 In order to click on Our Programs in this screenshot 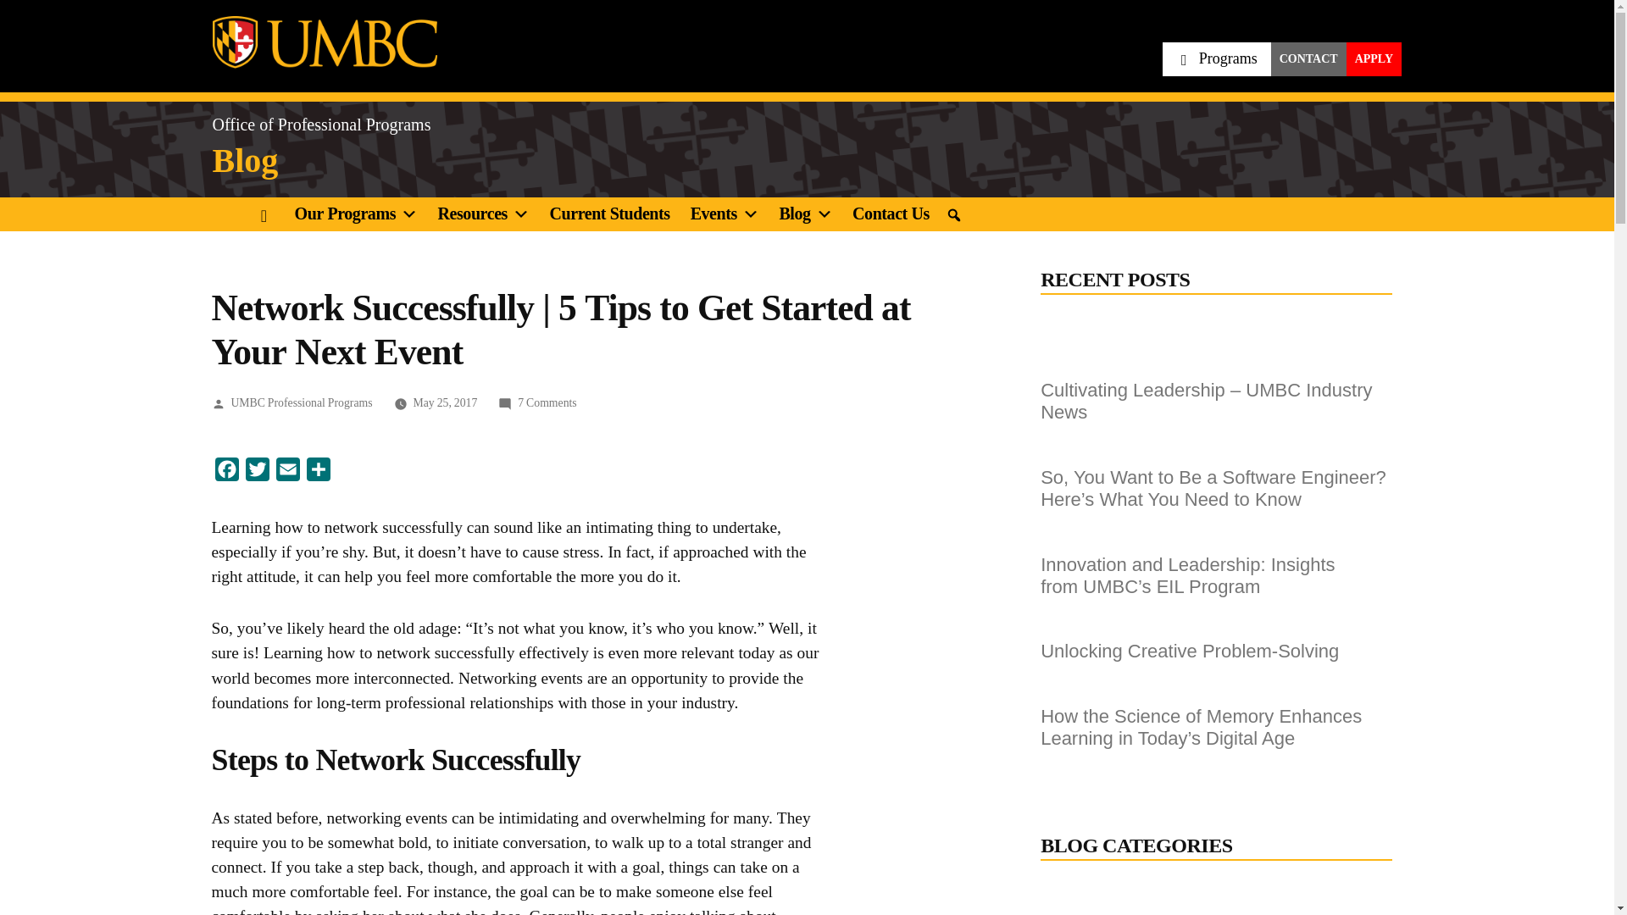, I will do `click(358, 214)`.